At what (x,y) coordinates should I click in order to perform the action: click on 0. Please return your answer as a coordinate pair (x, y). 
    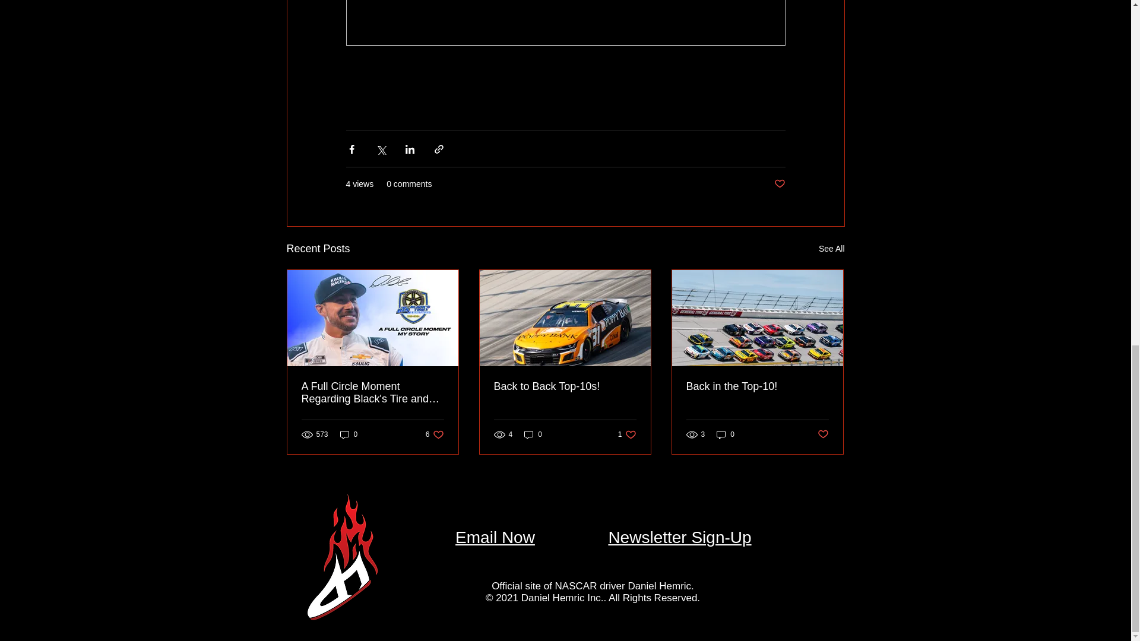
    Looking at the image, I should click on (533, 434).